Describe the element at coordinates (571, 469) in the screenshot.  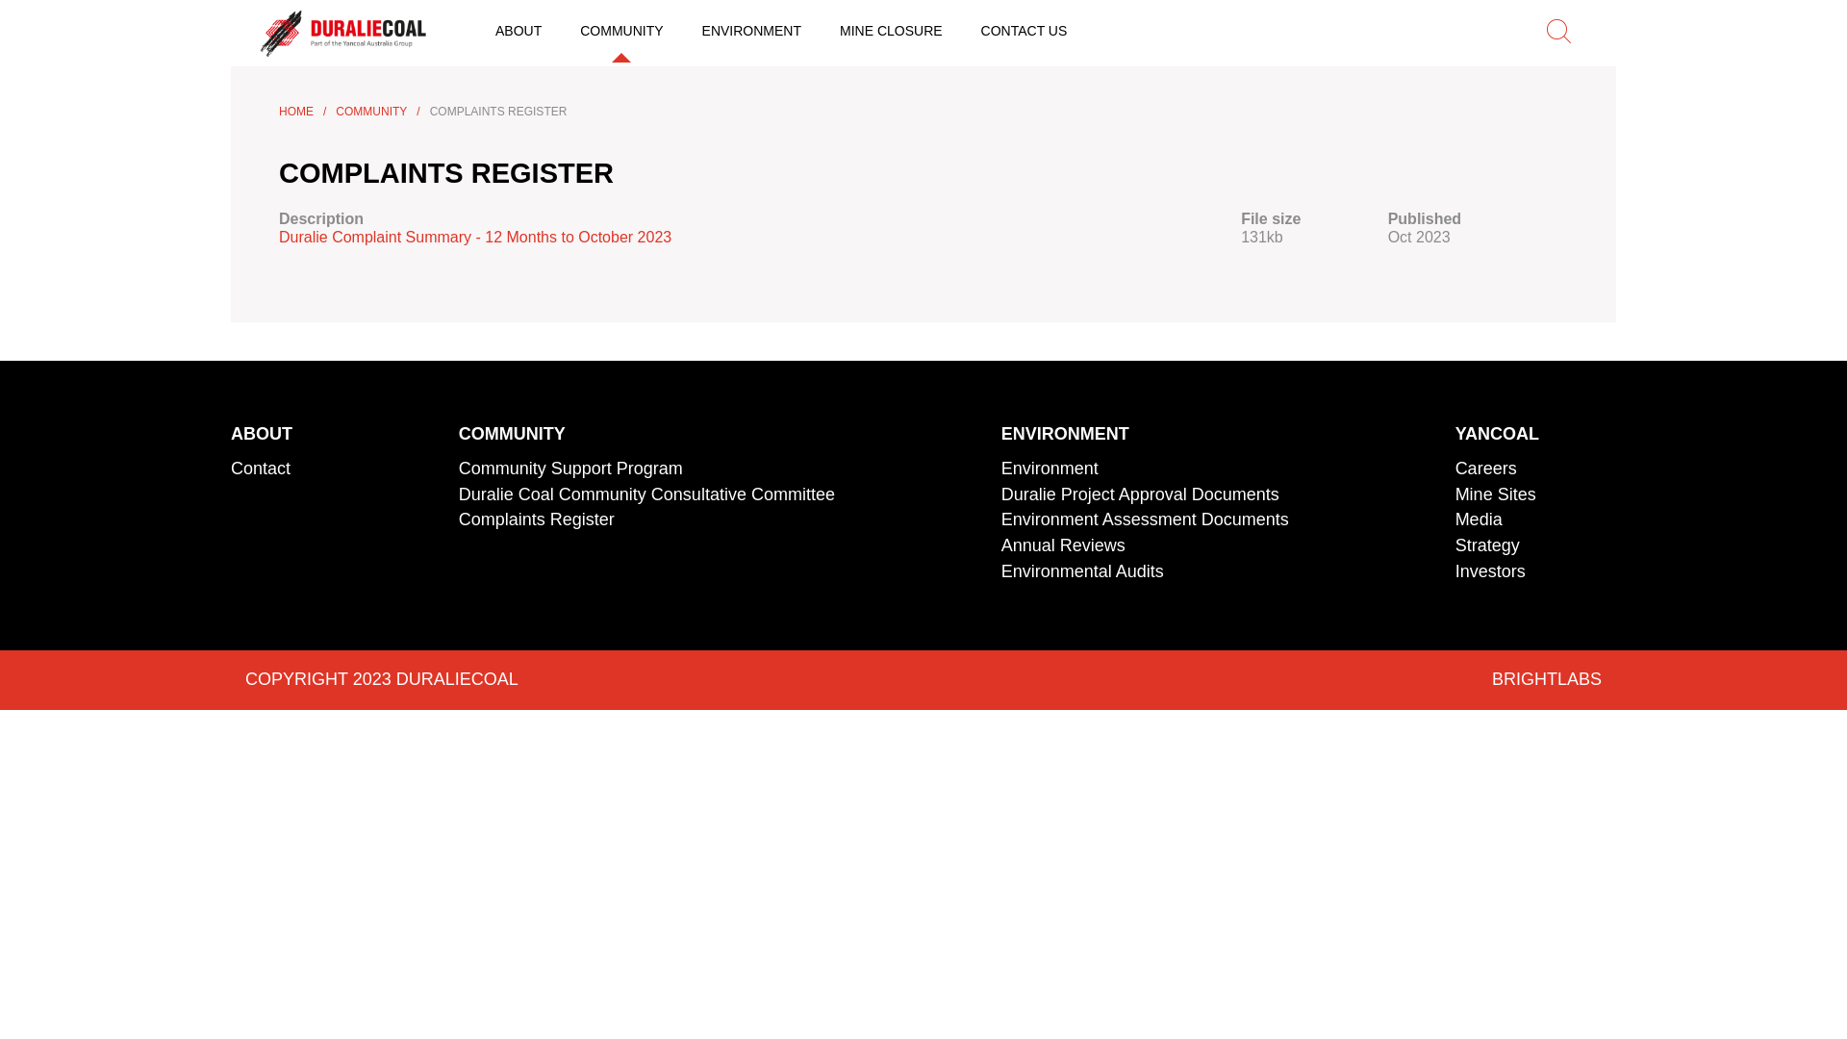
I see `Community Support Program` at that location.